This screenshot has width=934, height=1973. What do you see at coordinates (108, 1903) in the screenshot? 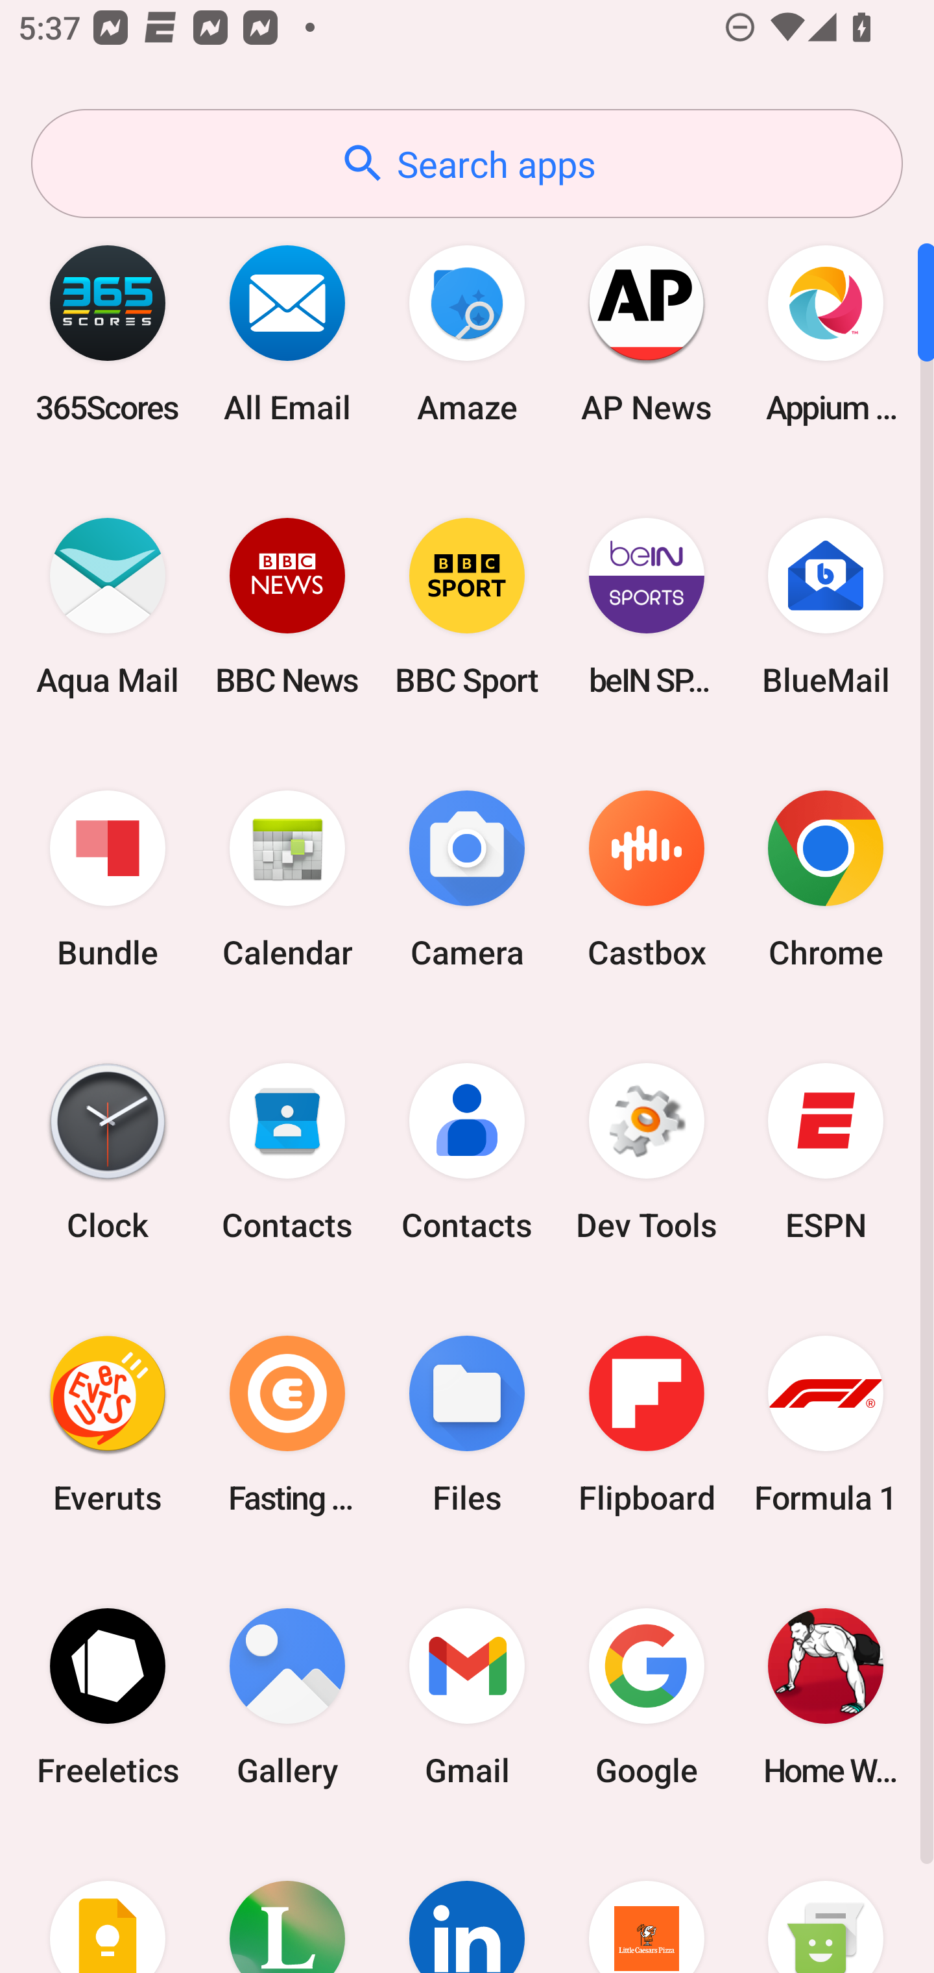
I see `Keep Notes` at bounding box center [108, 1903].